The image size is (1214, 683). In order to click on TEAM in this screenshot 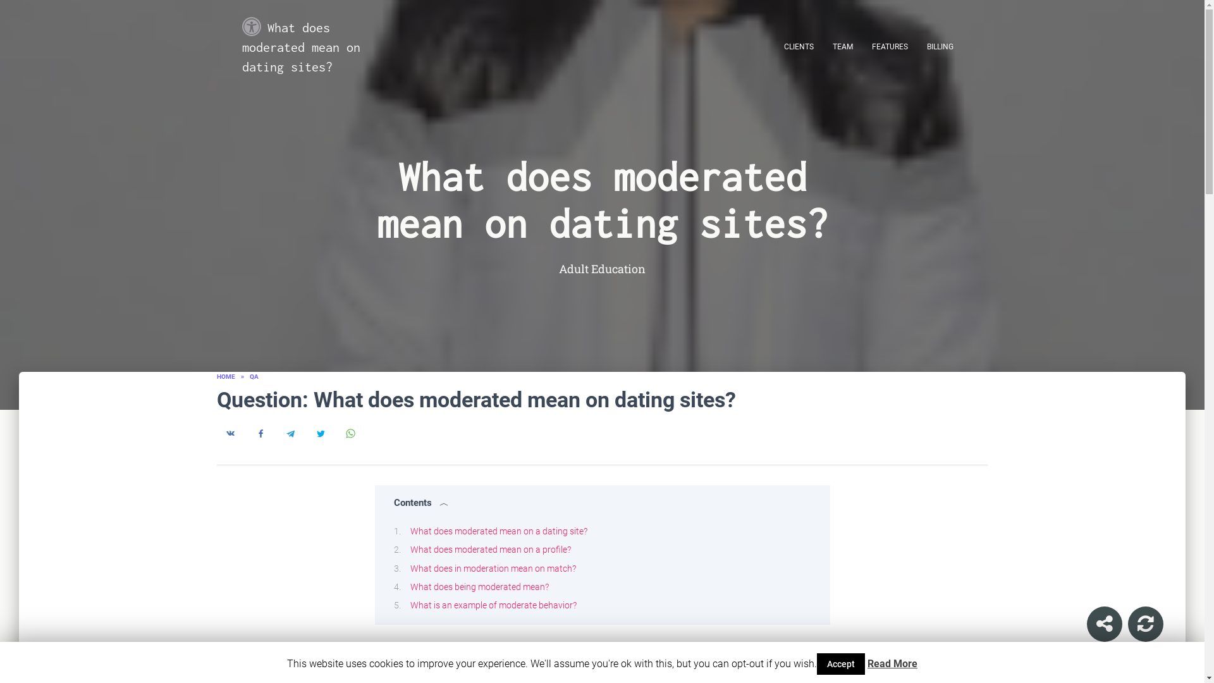, I will do `click(842, 46)`.